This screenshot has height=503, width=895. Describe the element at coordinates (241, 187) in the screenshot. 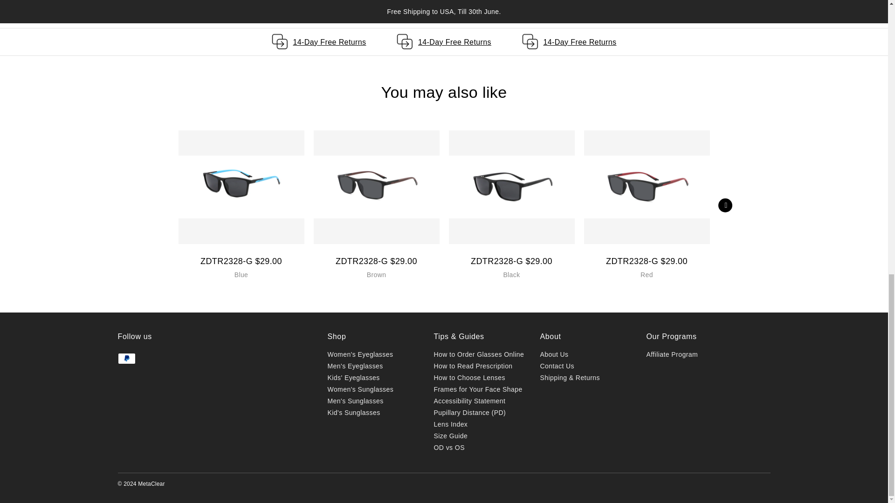

I see `ZDTR2328-G--Blue` at that location.